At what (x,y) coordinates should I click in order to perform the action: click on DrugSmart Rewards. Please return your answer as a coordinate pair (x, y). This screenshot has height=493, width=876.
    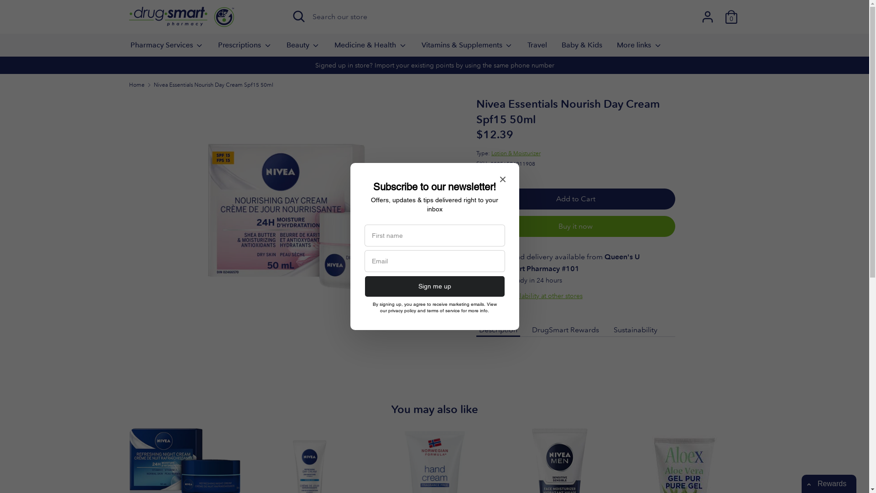
    Looking at the image, I should click on (566, 330).